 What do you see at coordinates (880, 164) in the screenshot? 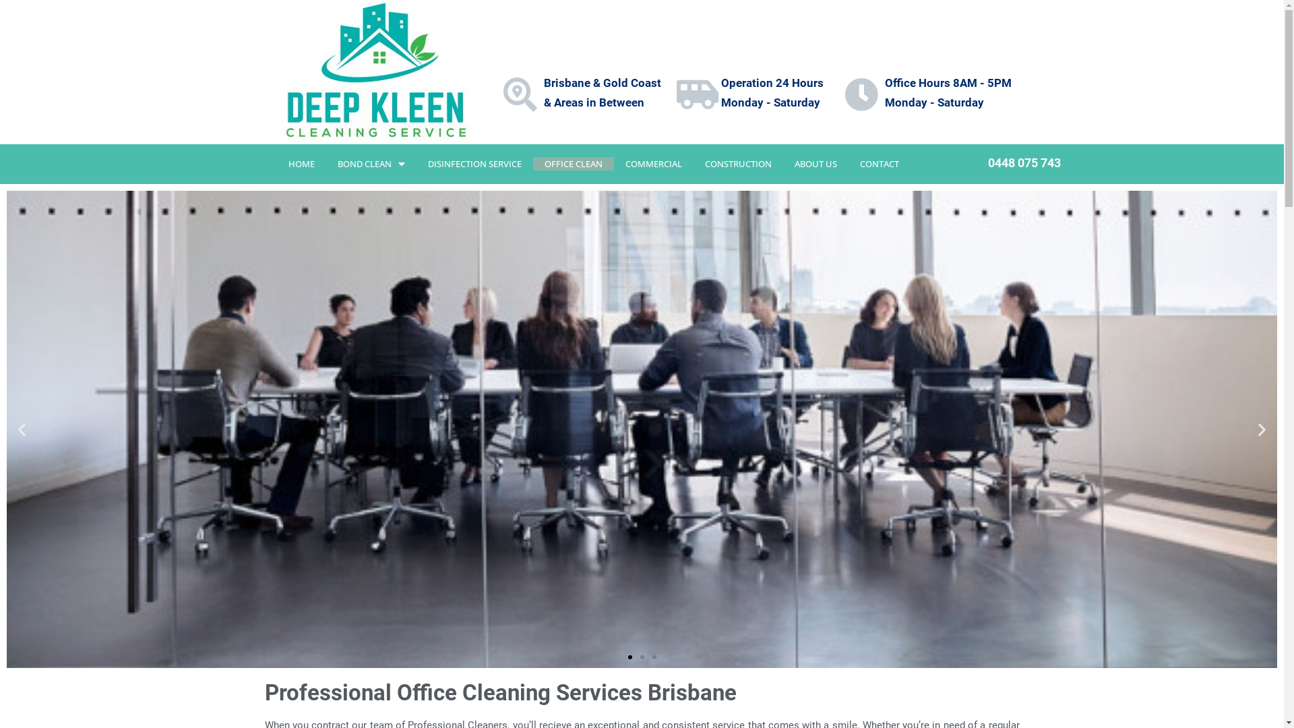
I see `CONTACT` at bounding box center [880, 164].